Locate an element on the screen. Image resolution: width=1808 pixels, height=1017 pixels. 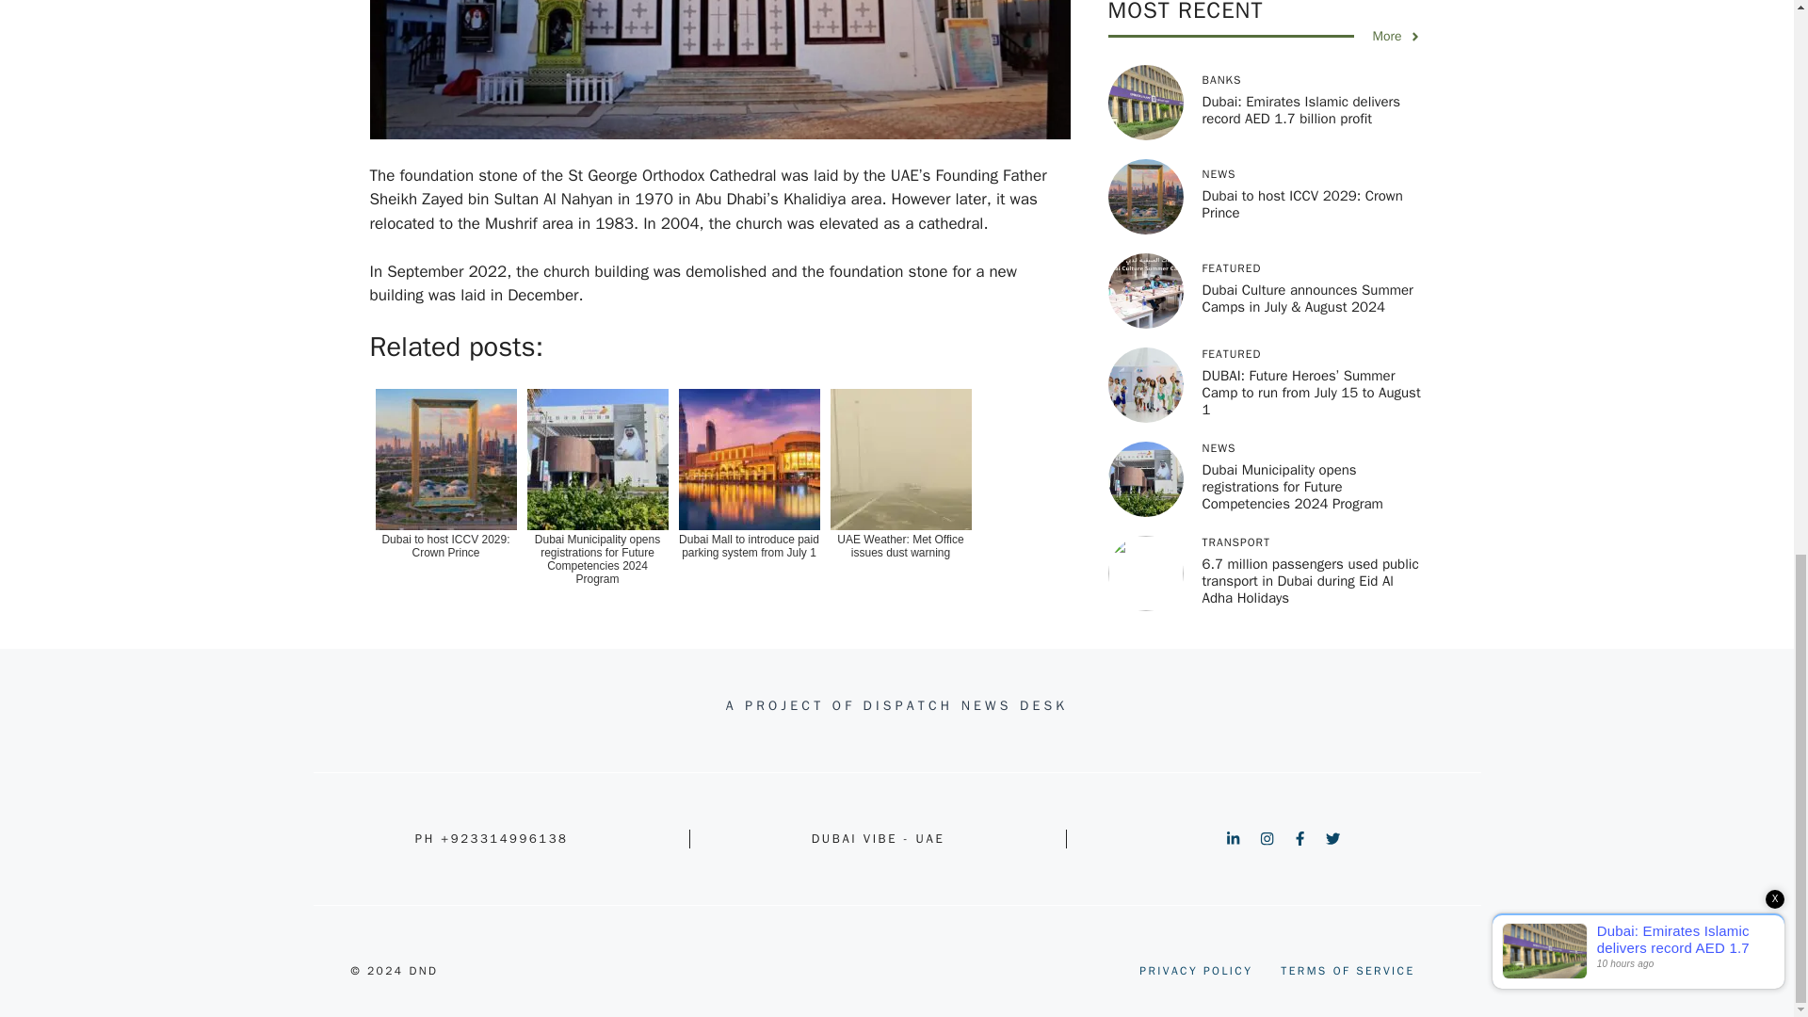
Dubai to host ICCV 2029: Crown Prince is located at coordinates (444, 494).